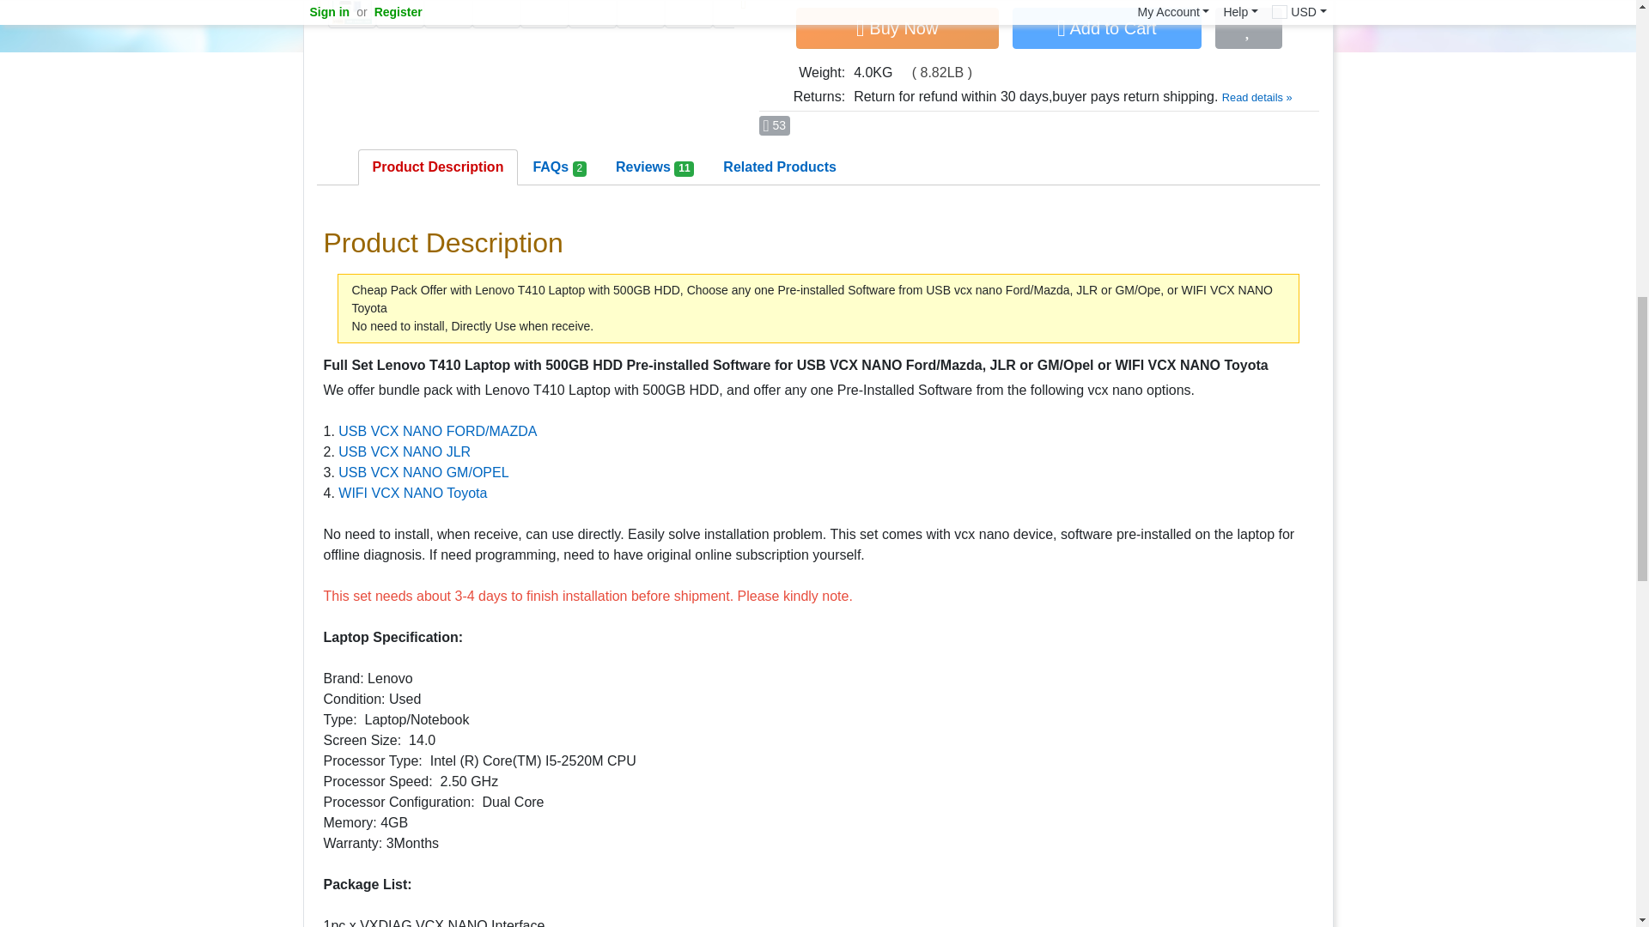 The width and height of the screenshot is (1649, 927). What do you see at coordinates (1249, 27) in the screenshot?
I see `Add to Wish List` at bounding box center [1249, 27].